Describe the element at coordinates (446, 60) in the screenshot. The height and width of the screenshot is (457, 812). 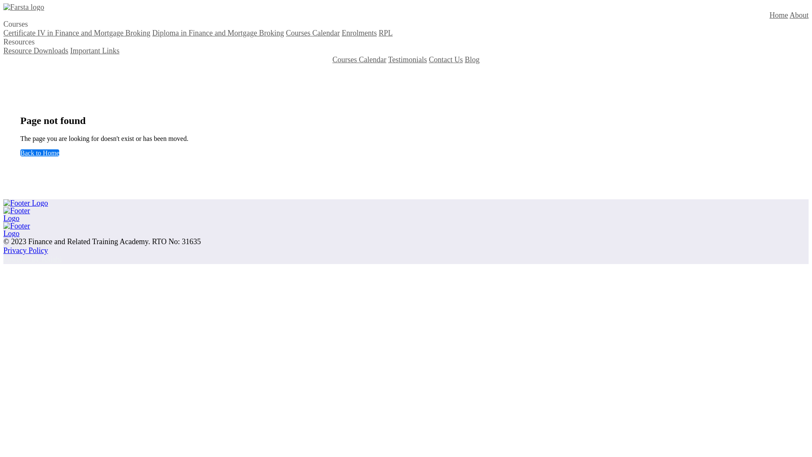
I see `Contact Us` at that location.